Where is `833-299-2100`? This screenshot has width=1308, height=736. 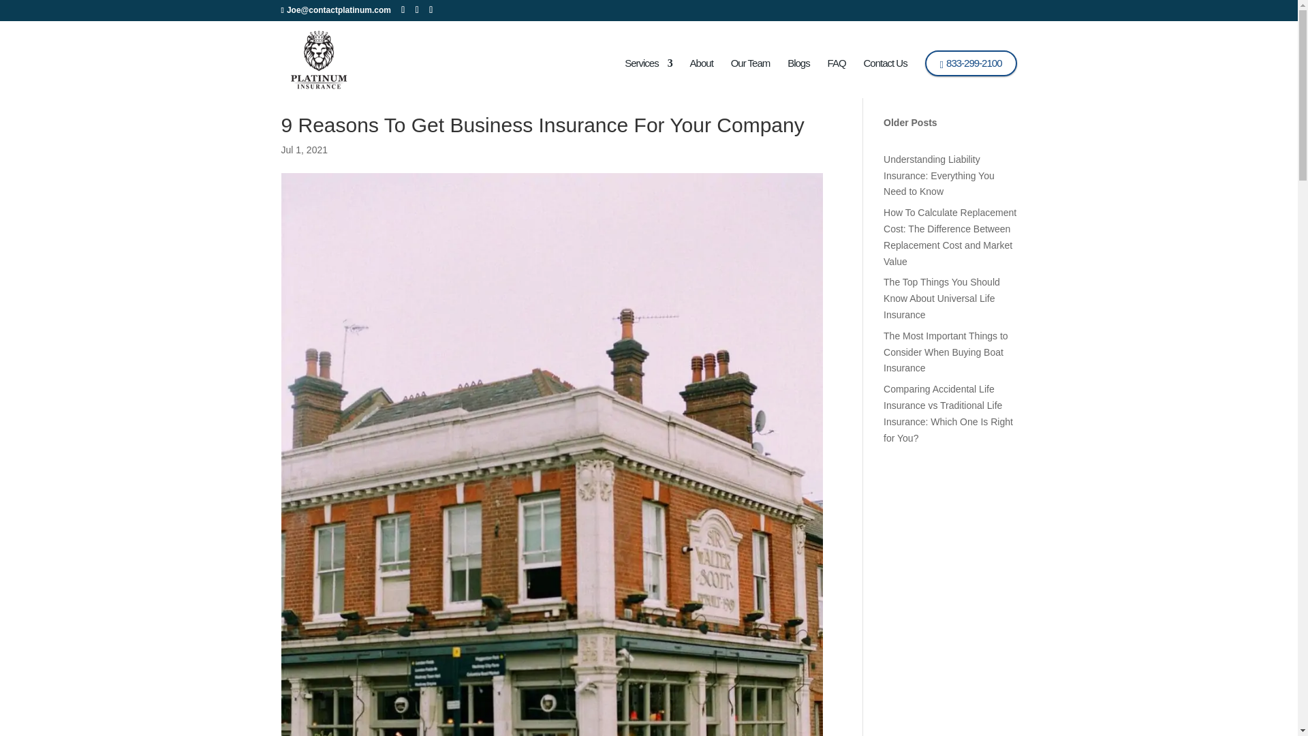
833-299-2100 is located at coordinates (971, 63).